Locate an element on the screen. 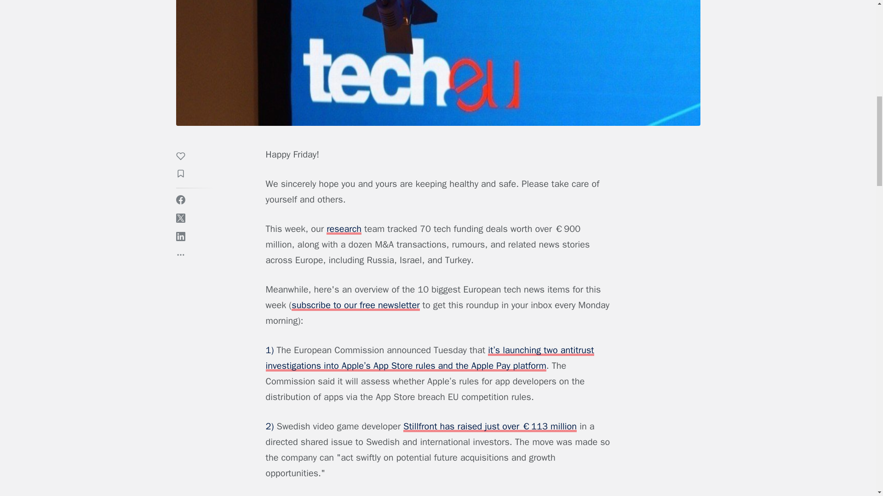 This screenshot has height=496, width=883. Share on Facebook is located at coordinates (180, 199).